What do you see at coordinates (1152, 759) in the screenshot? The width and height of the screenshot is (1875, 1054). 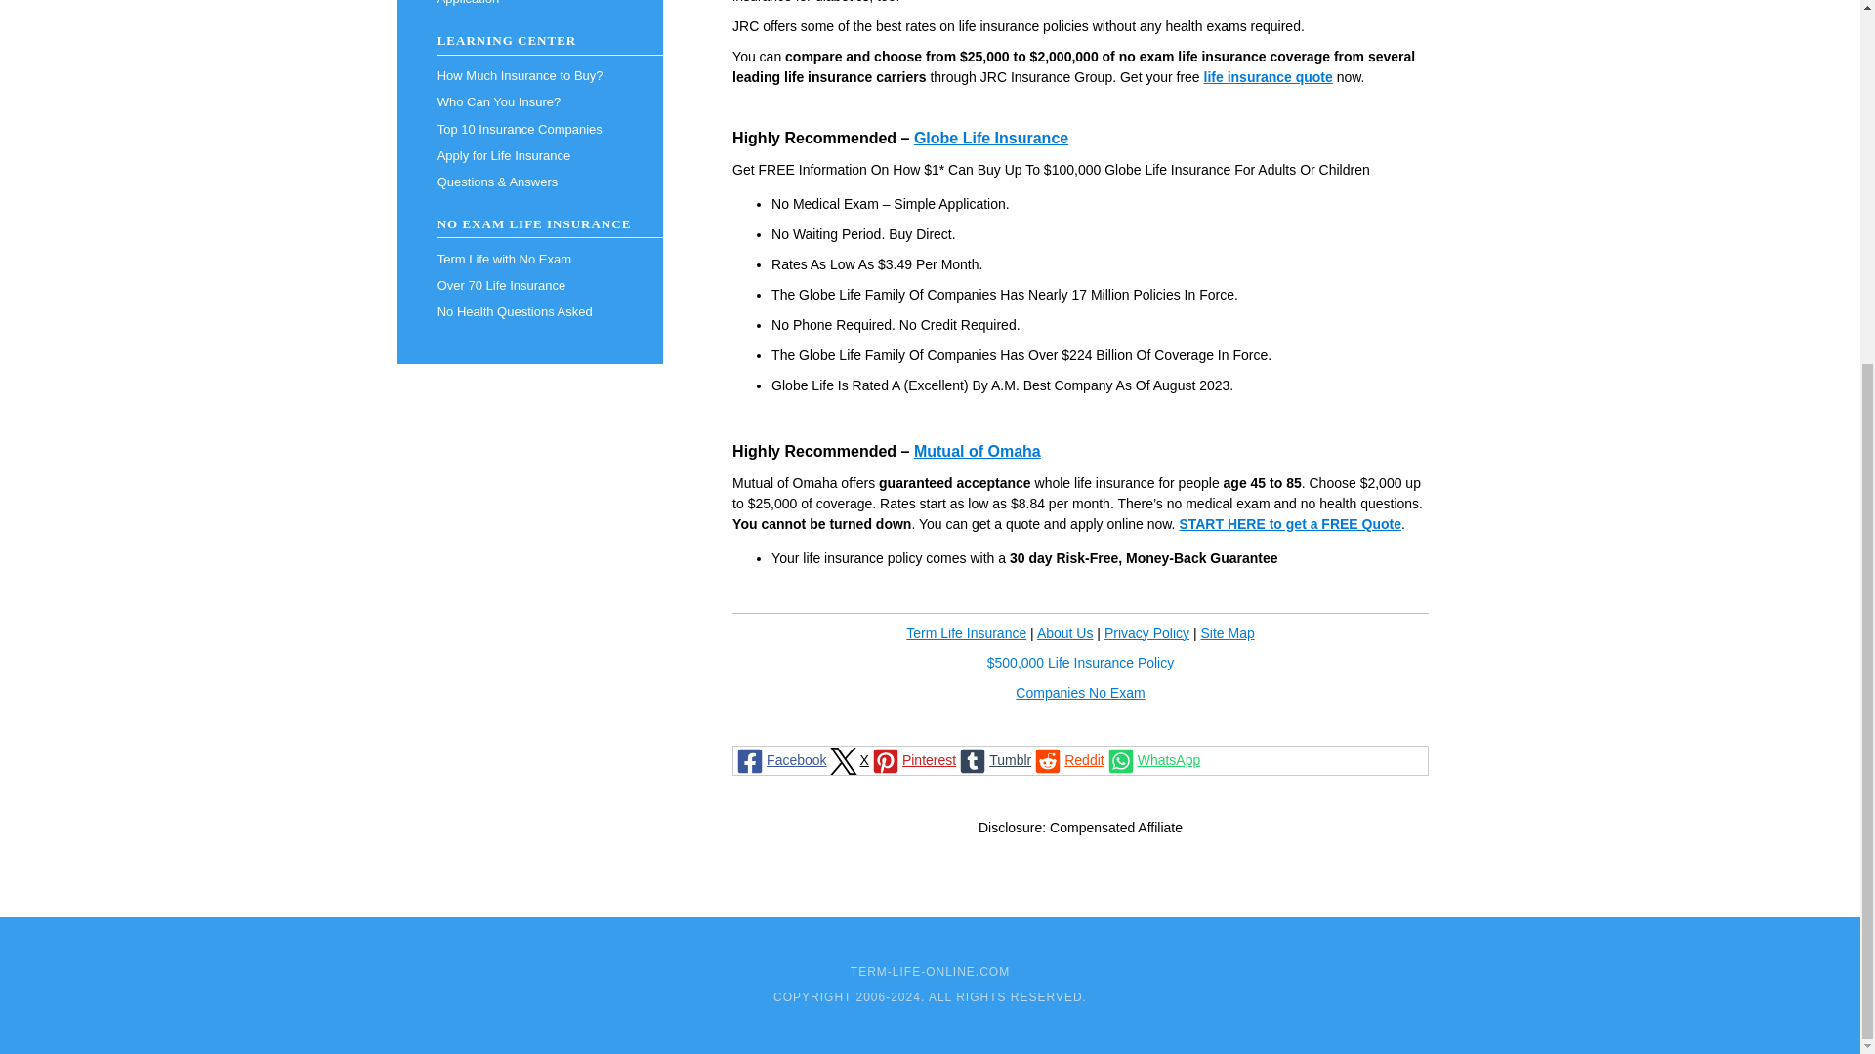 I see `WhatsApp` at bounding box center [1152, 759].